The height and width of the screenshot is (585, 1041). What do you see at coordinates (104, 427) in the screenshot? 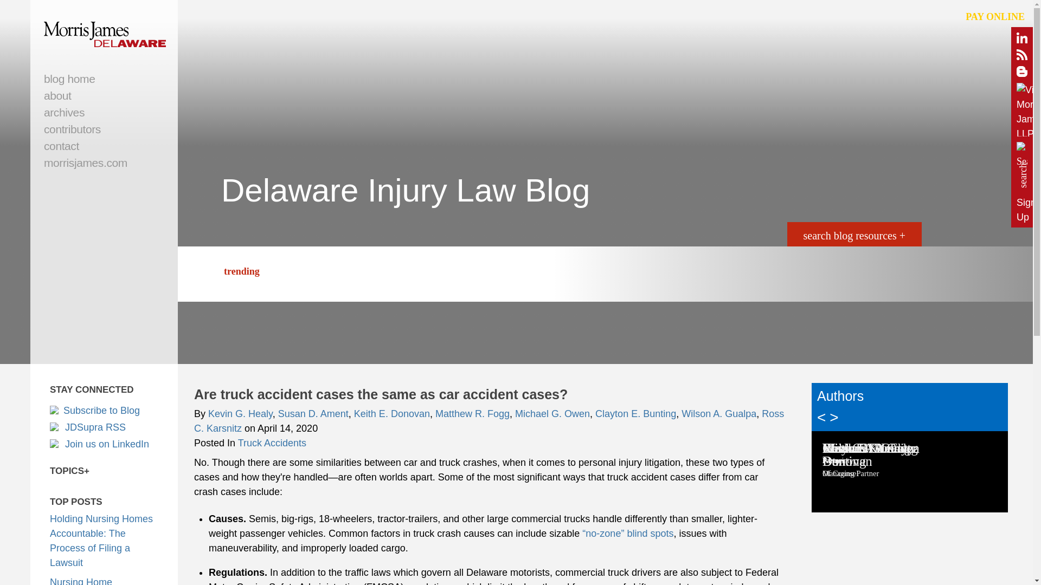
I see `JDSupra` at bounding box center [104, 427].